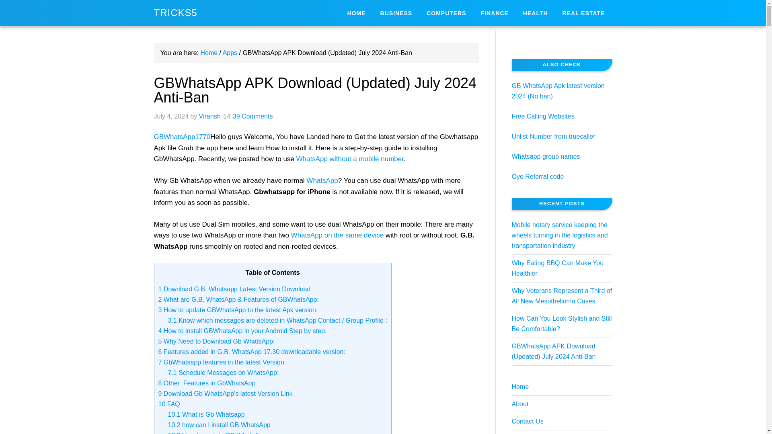 The height and width of the screenshot is (434, 772). Describe the element at coordinates (209, 53) in the screenshot. I see `Home` at that location.